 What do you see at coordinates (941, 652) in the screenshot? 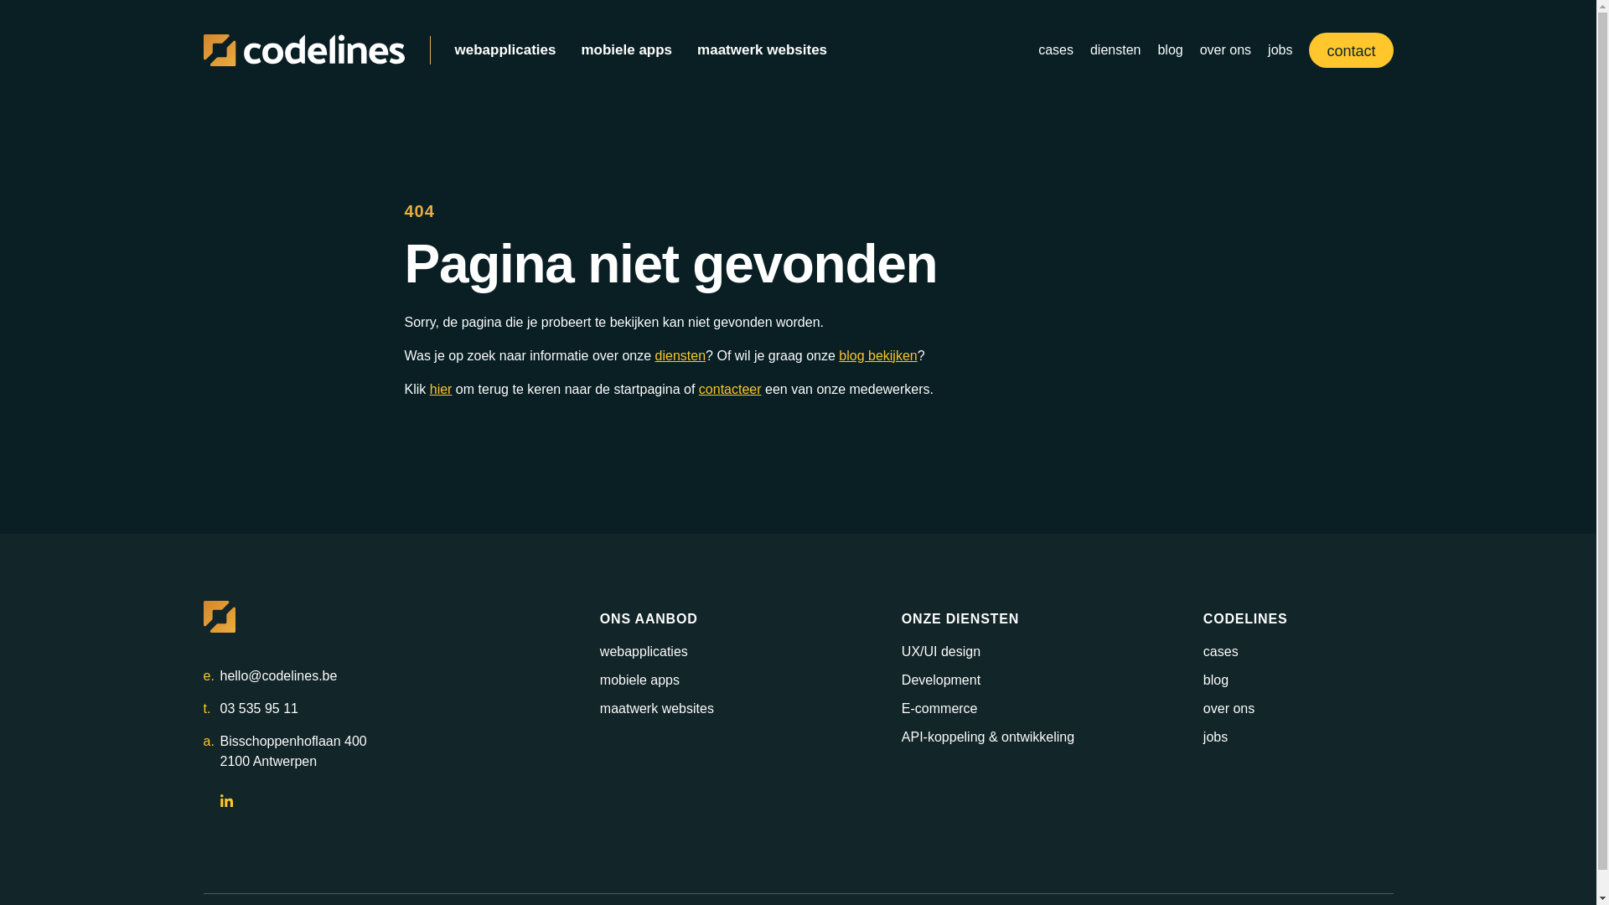
I see `UX/UI design` at bounding box center [941, 652].